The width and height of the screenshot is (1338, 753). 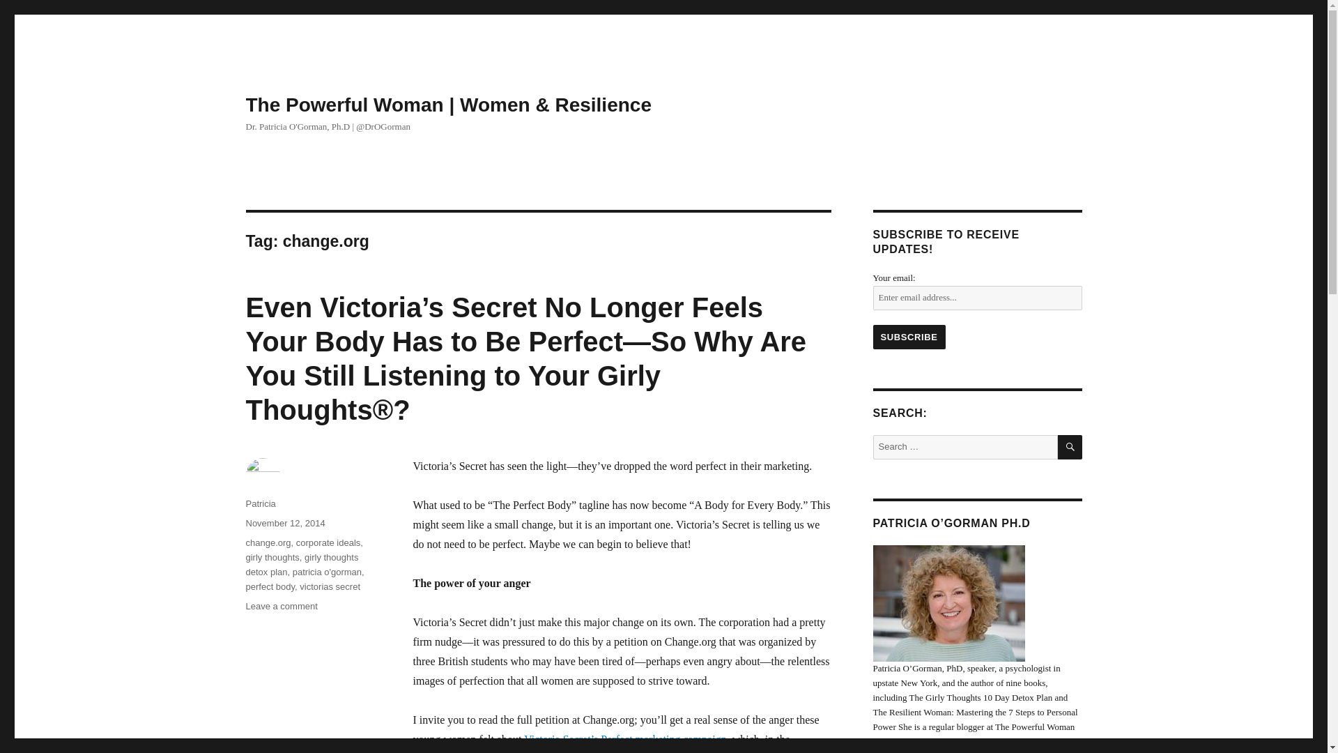 What do you see at coordinates (1070, 447) in the screenshot?
I see `SEARCH` at bounding box center [1070, 447].